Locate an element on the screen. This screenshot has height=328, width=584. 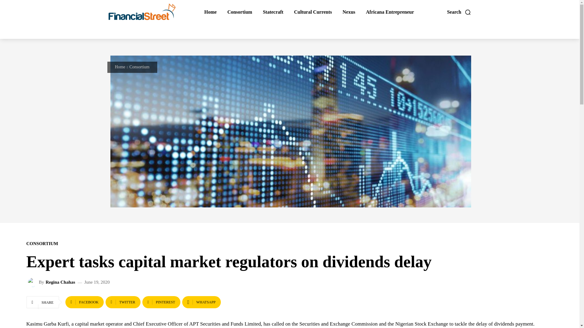
Statecraft is located at coordinates (273, 12).